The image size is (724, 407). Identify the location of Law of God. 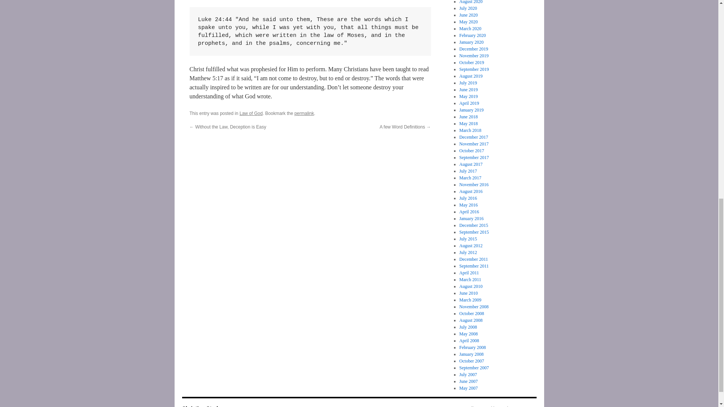
(251, 113).